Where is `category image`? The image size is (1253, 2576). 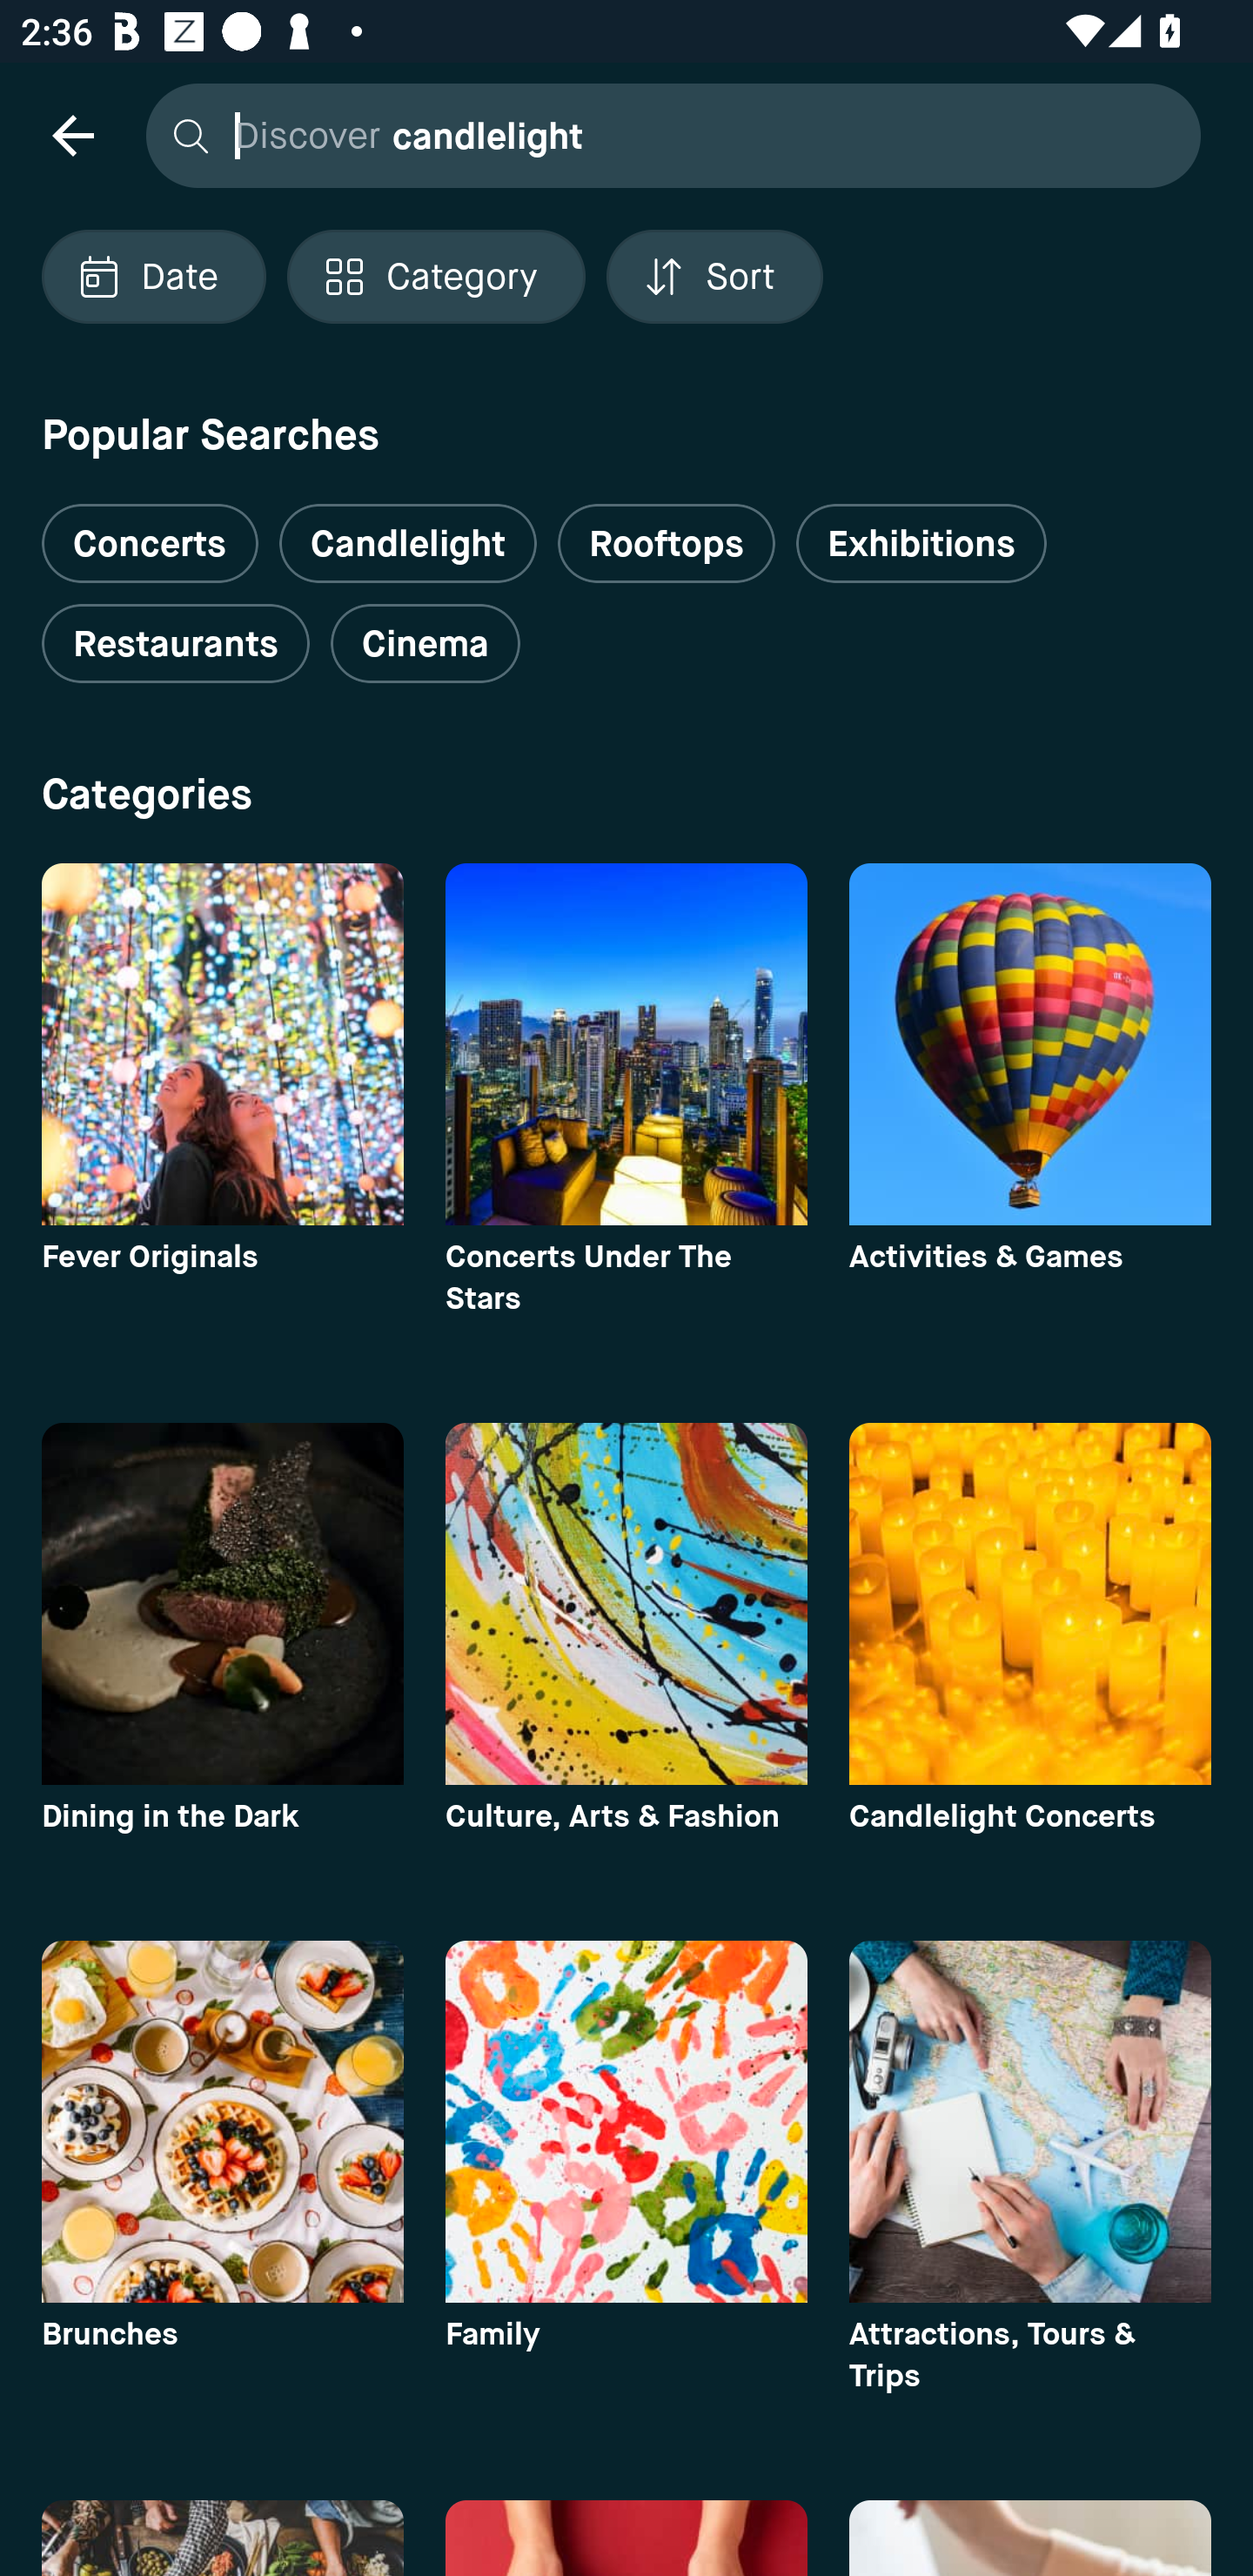
category image is located at coordinates (1030, 1044).